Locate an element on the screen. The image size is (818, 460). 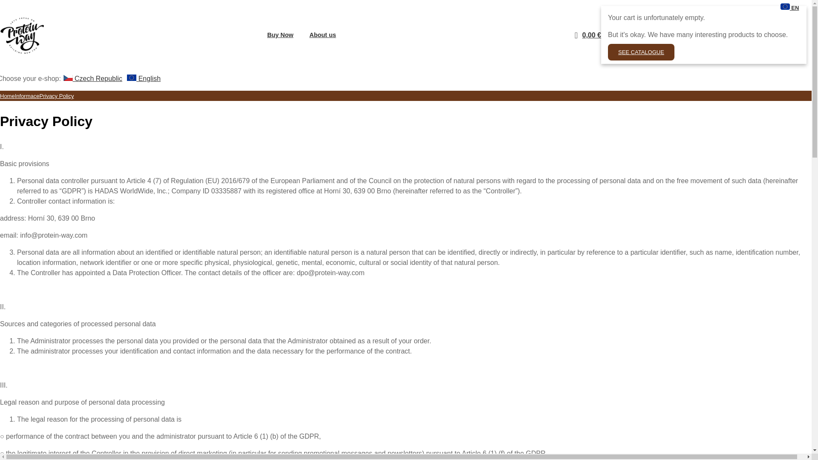
Switch e-shop: Czech is located at coordinates (93, 78).